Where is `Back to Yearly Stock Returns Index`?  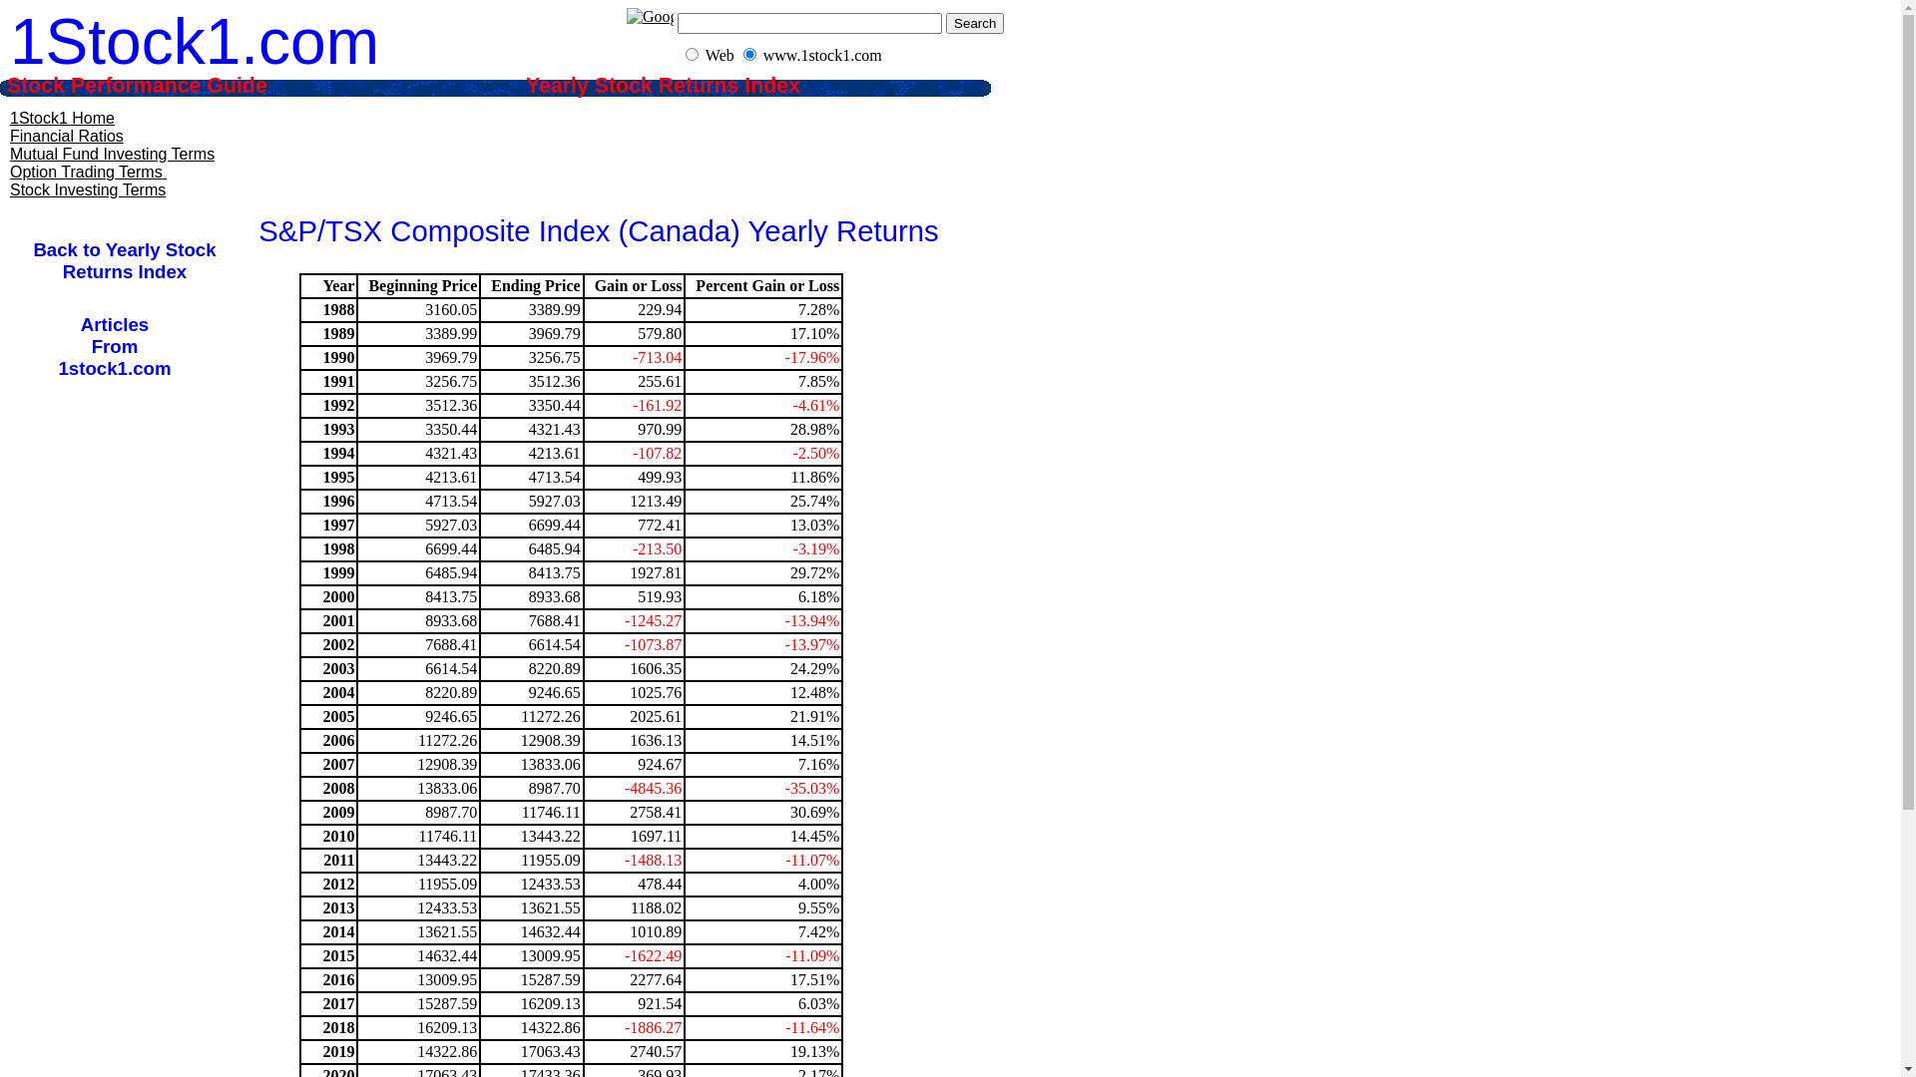 Back to Yearly Stock Returns Index is located at coordinates (124, 261).